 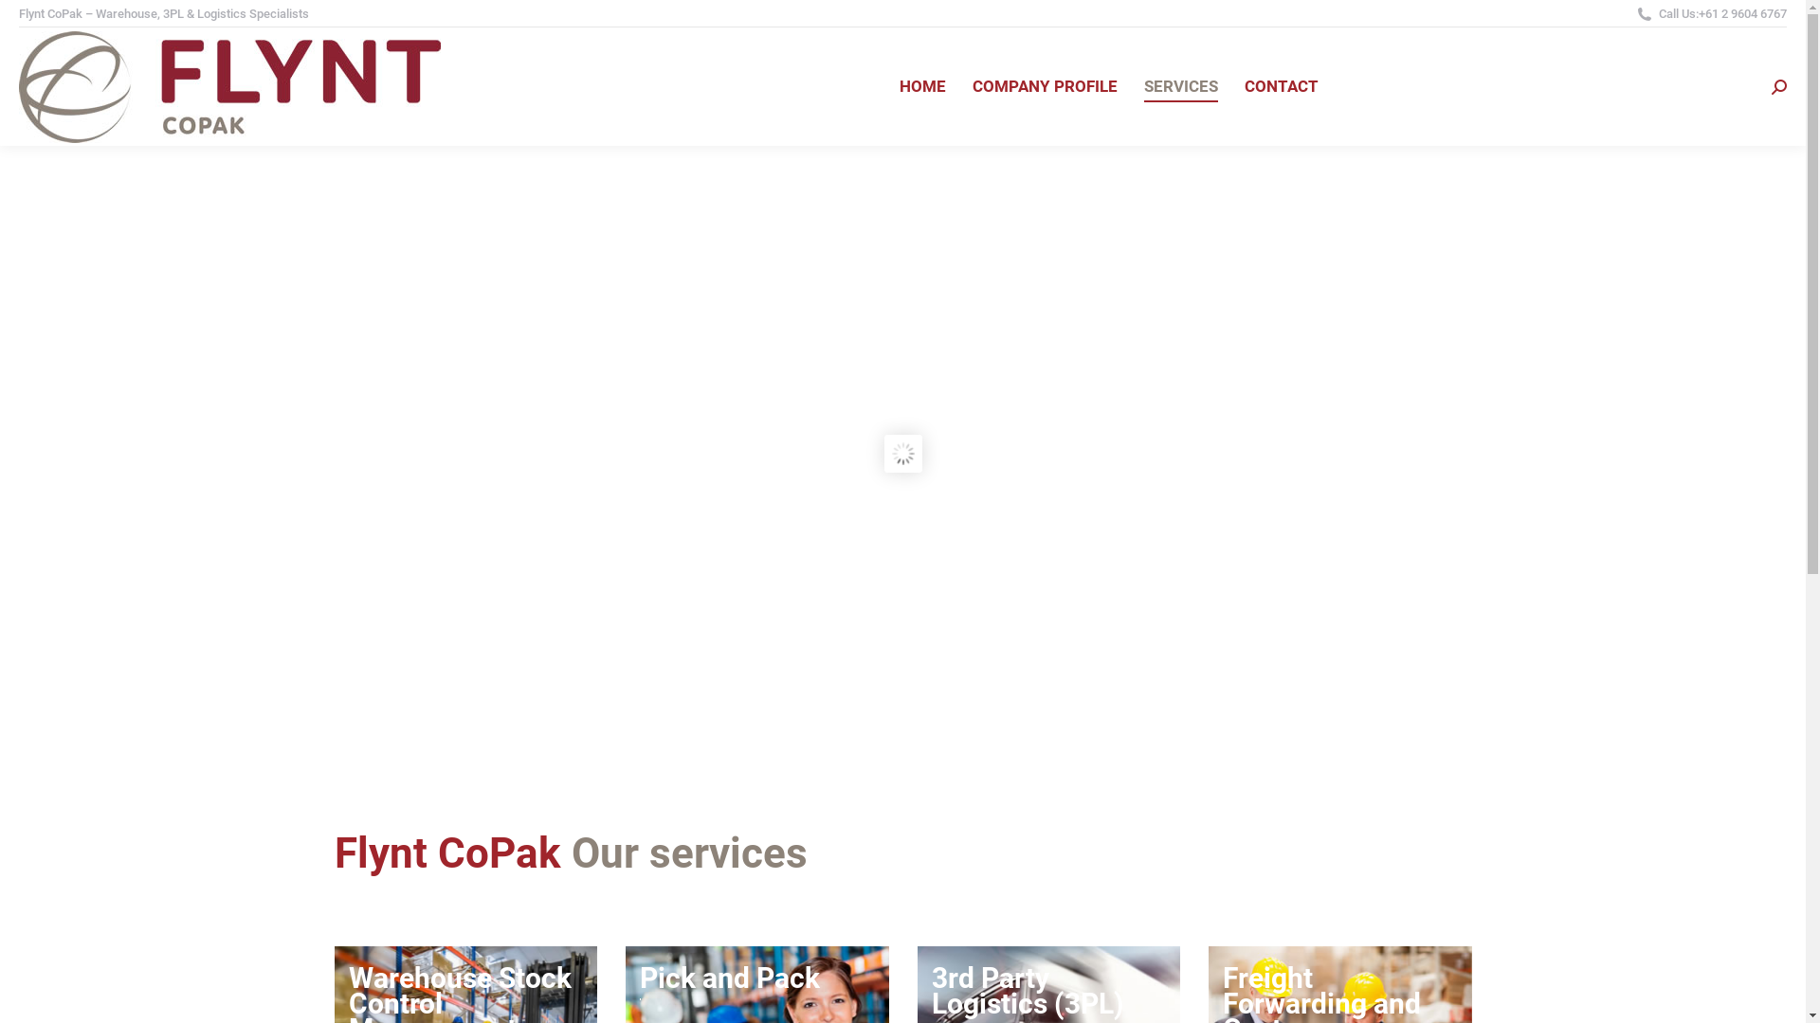 I want to click on HOME, so click(x=921, y=87).